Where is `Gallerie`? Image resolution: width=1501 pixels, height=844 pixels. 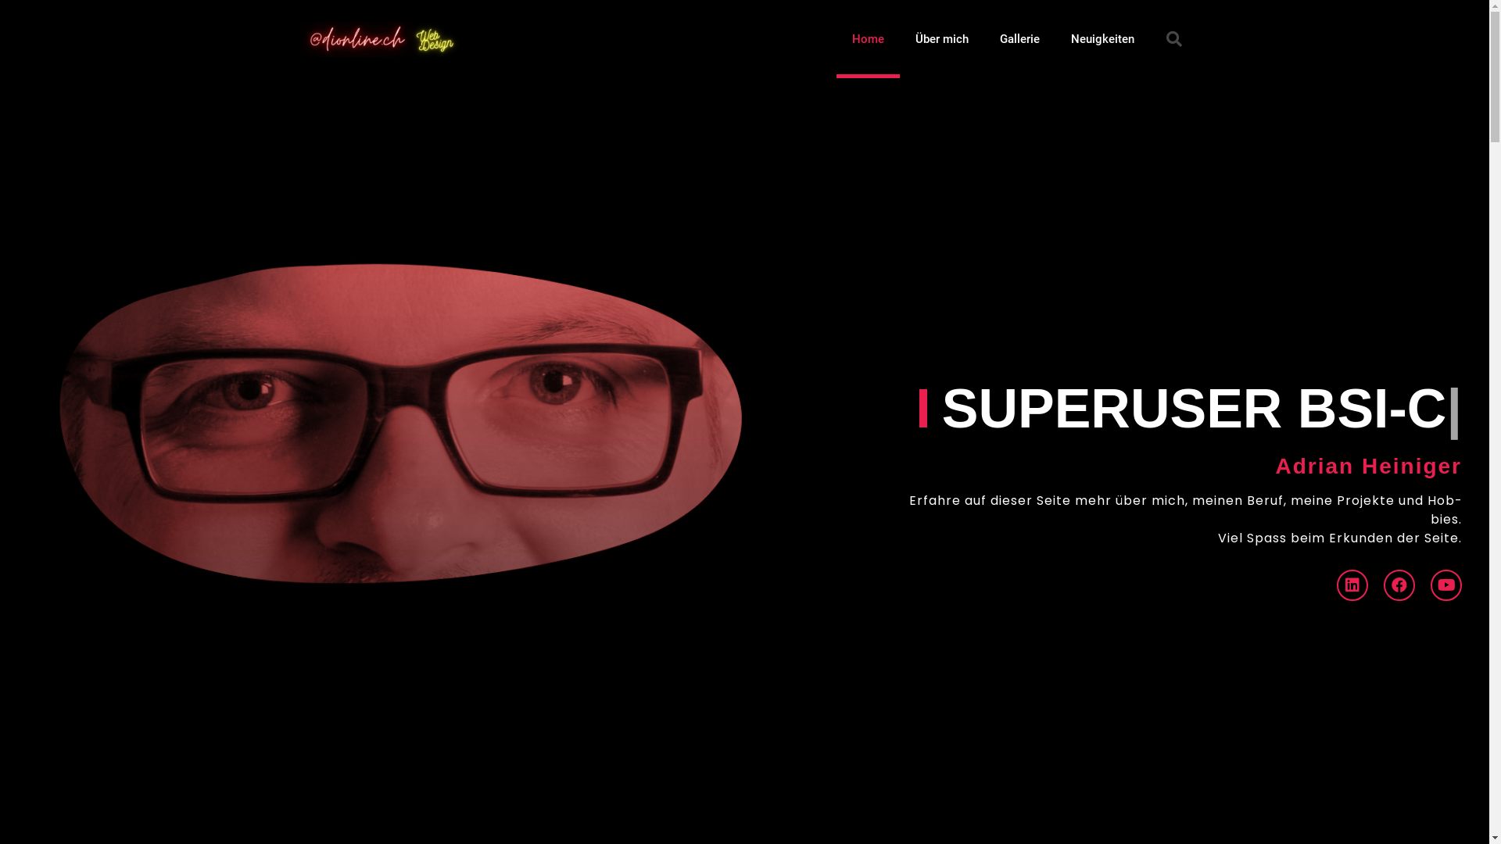 Gallerie is located at coordinates (1019, 39).